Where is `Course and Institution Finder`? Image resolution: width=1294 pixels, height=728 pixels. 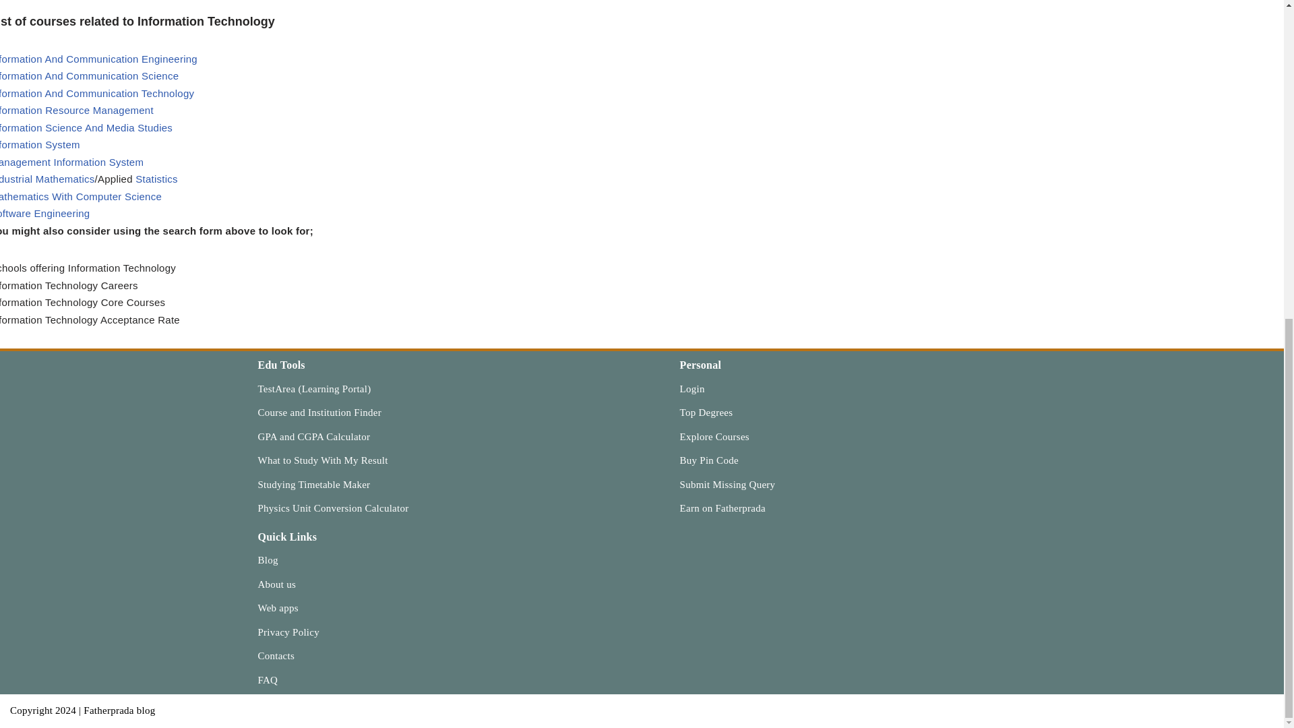
Course and Institution Finder is located at coordinates (319, 412).